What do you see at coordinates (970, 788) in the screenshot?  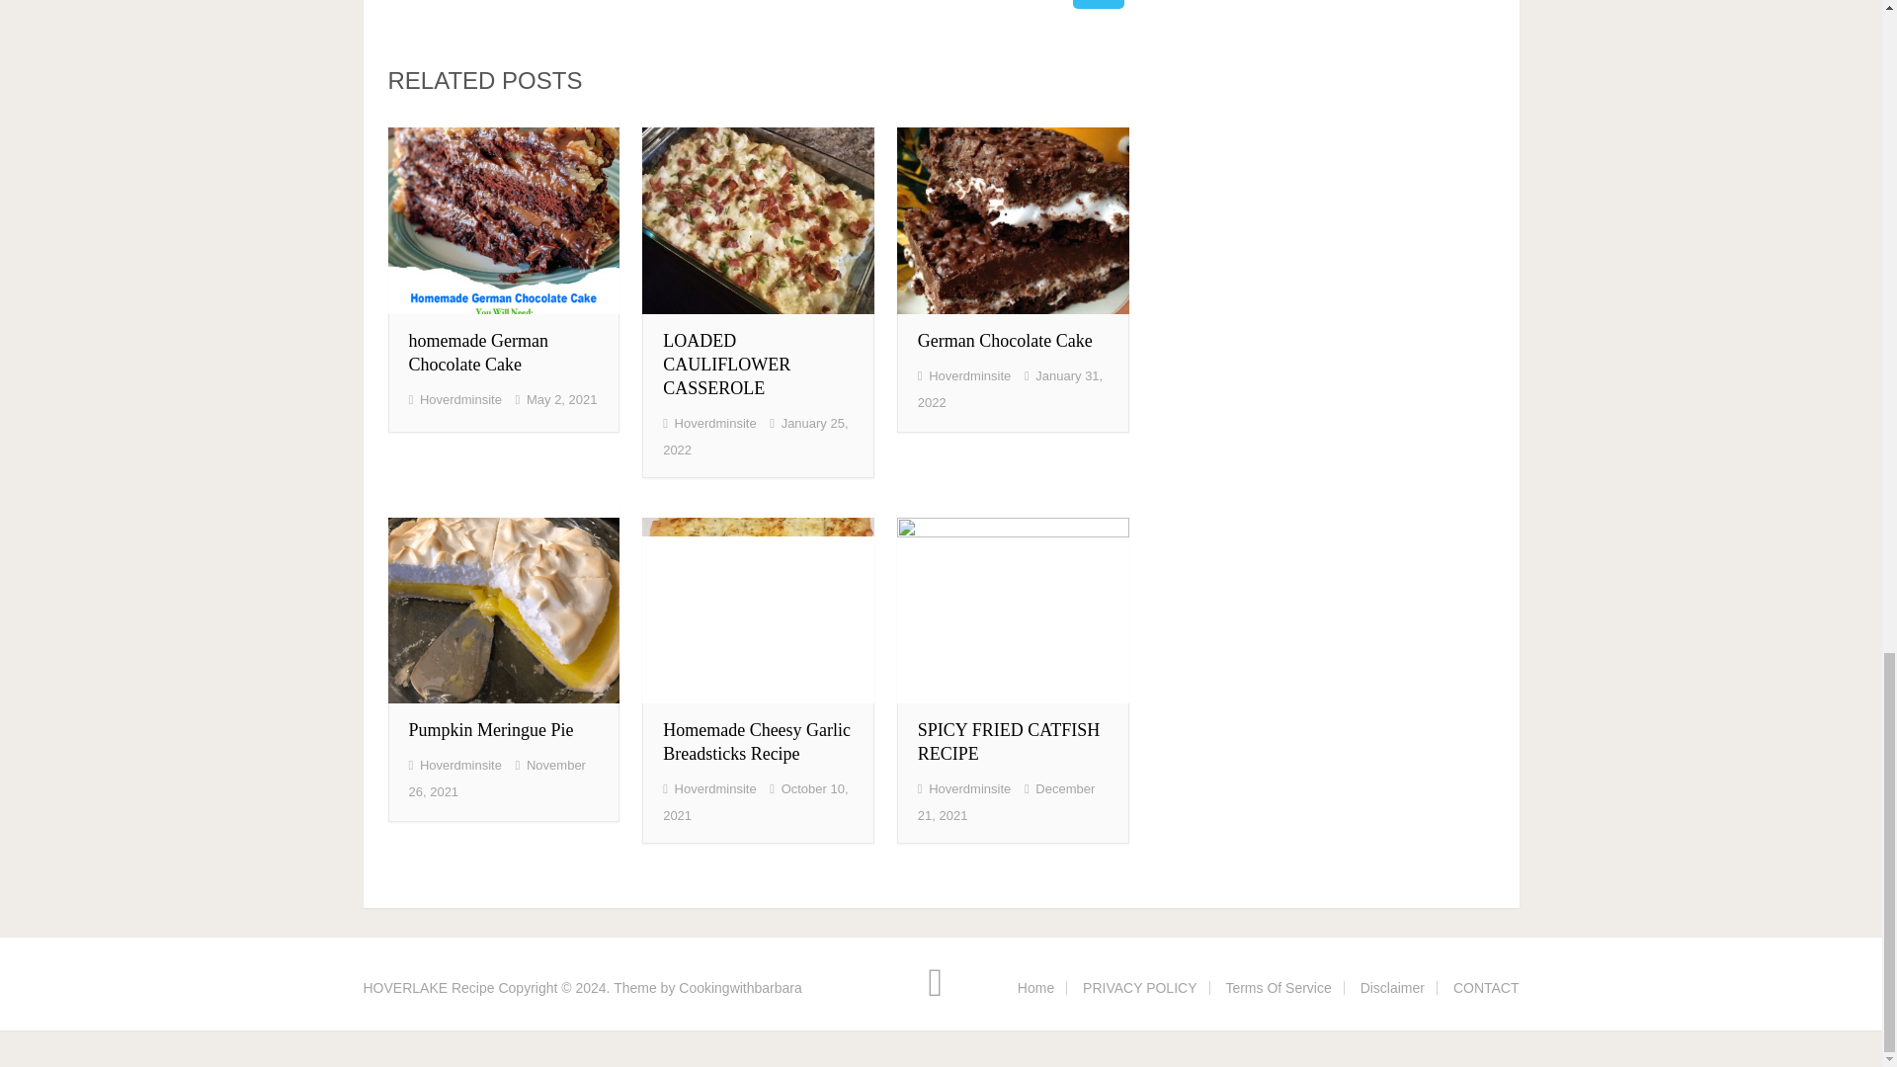 I see `Hoverdminsite` at bounding box center [970, 788].